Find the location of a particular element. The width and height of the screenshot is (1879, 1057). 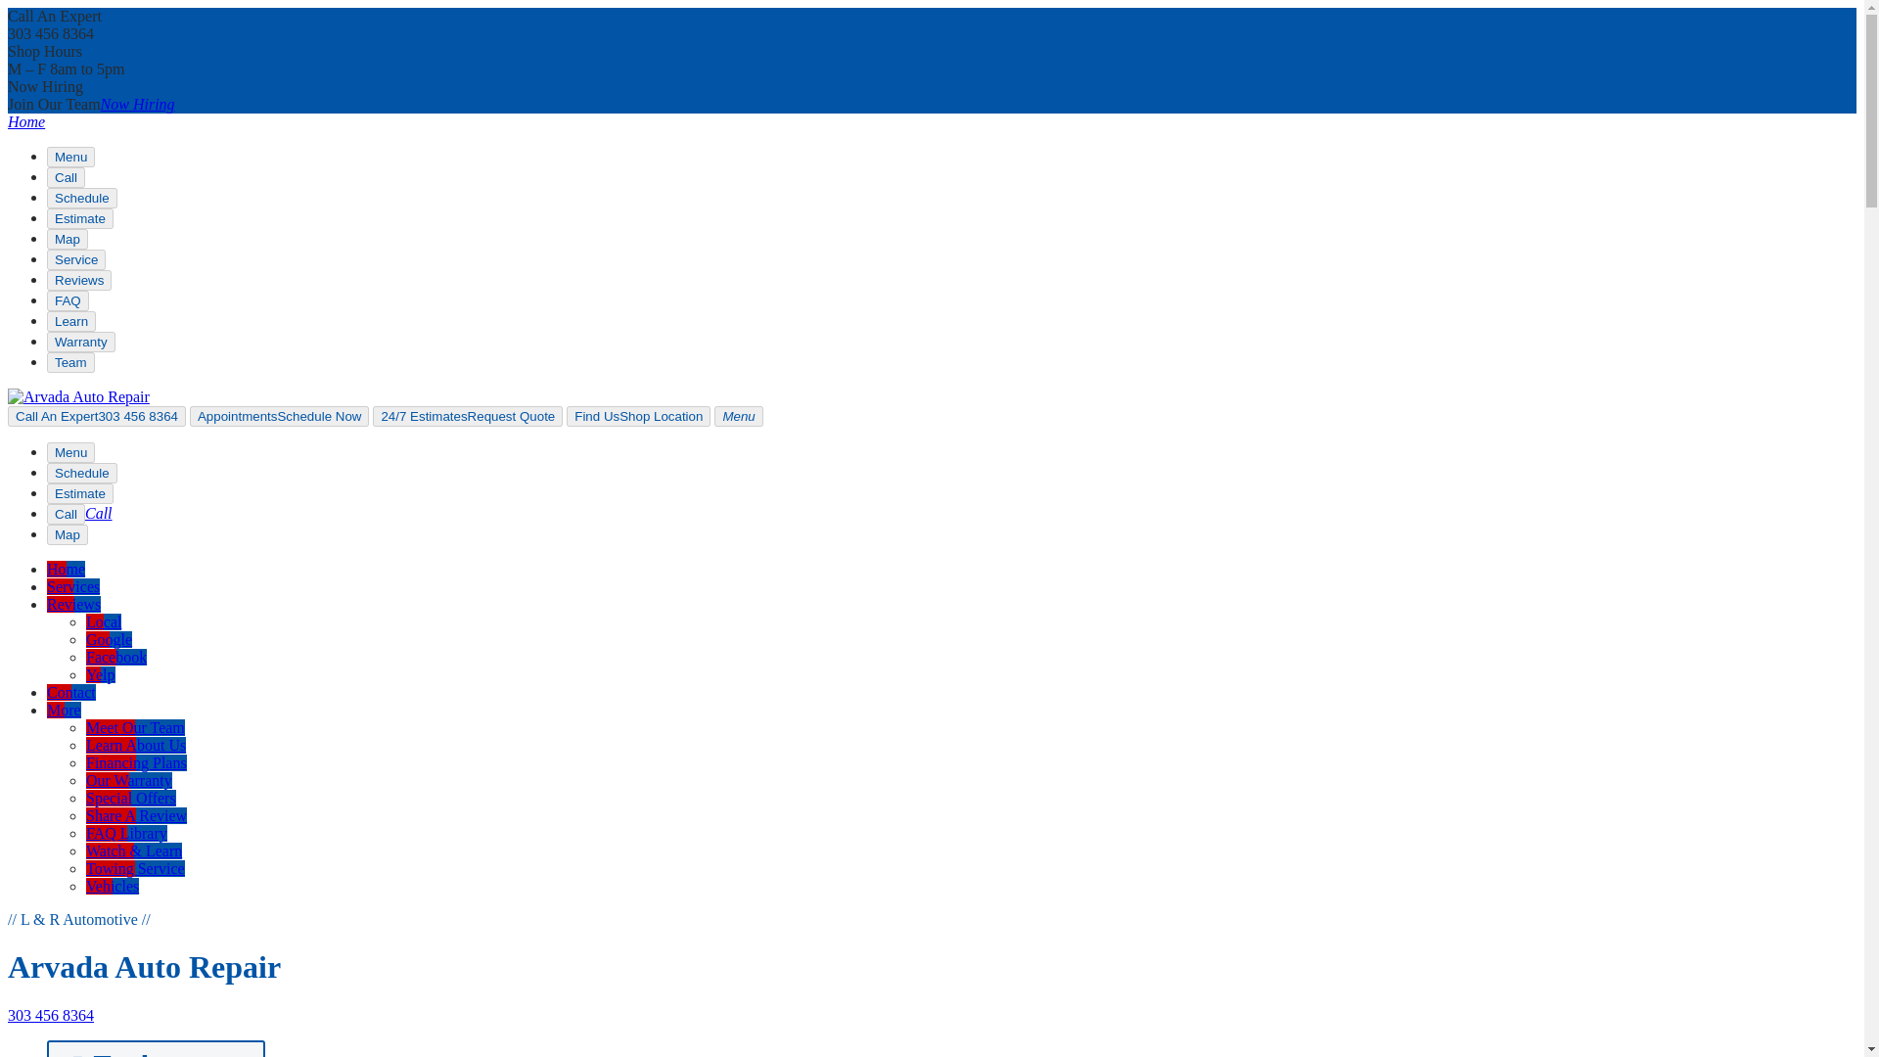

Services is located at coordinates (72, 586).